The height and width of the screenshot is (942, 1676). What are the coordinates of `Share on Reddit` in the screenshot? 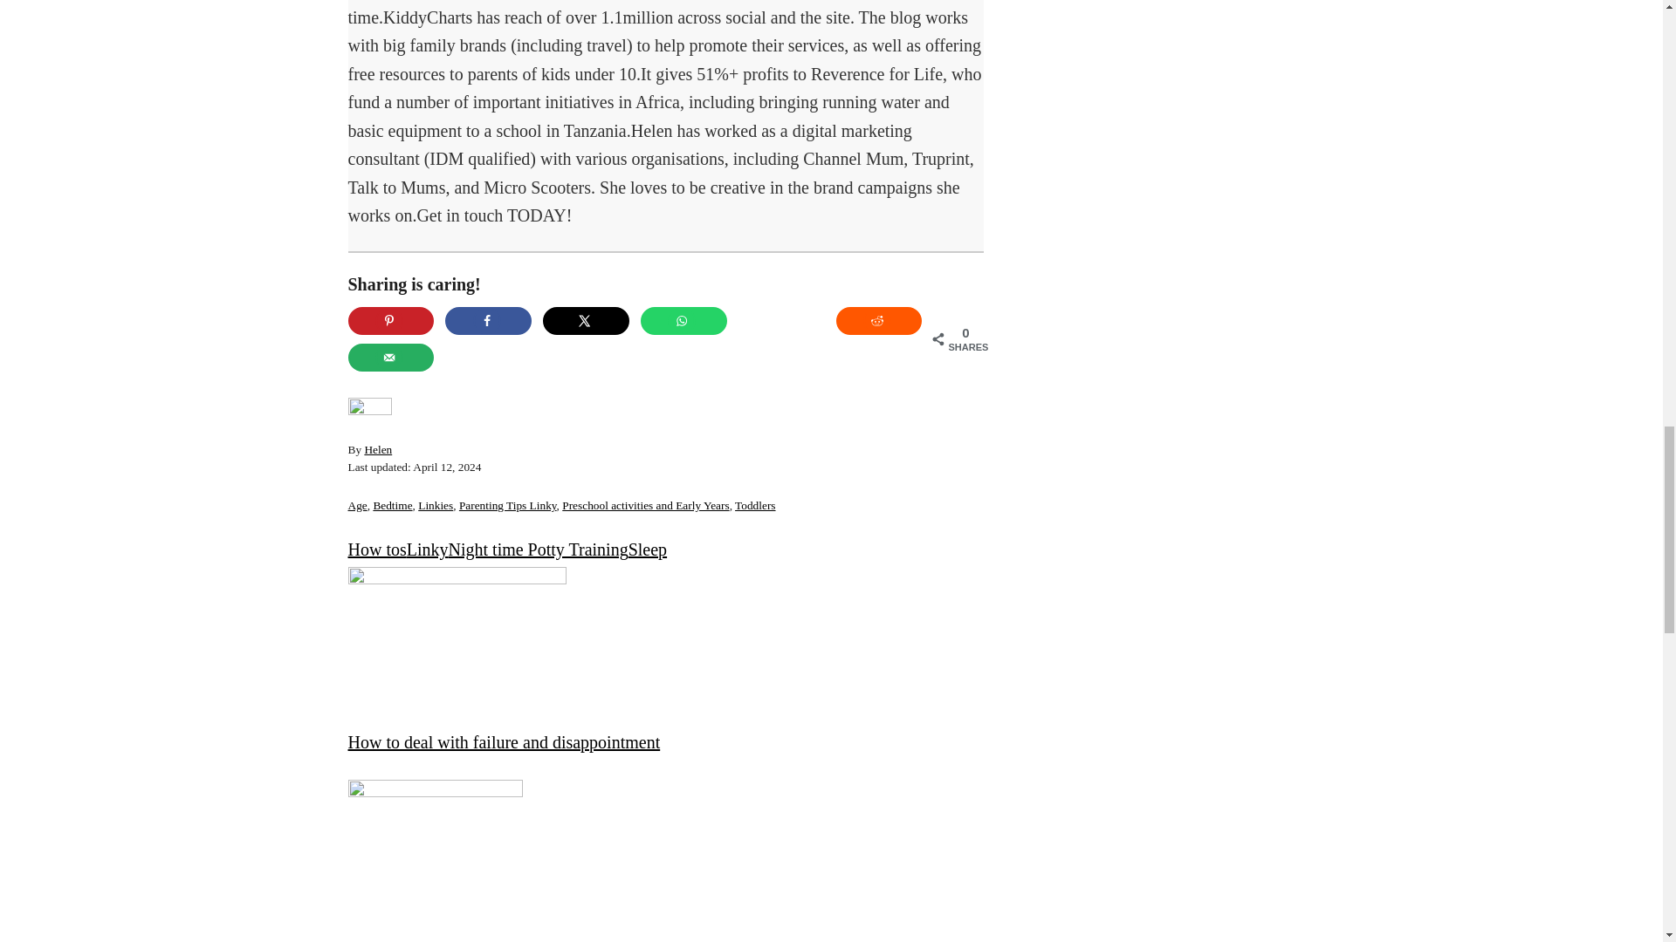 It's located at (880, 321).